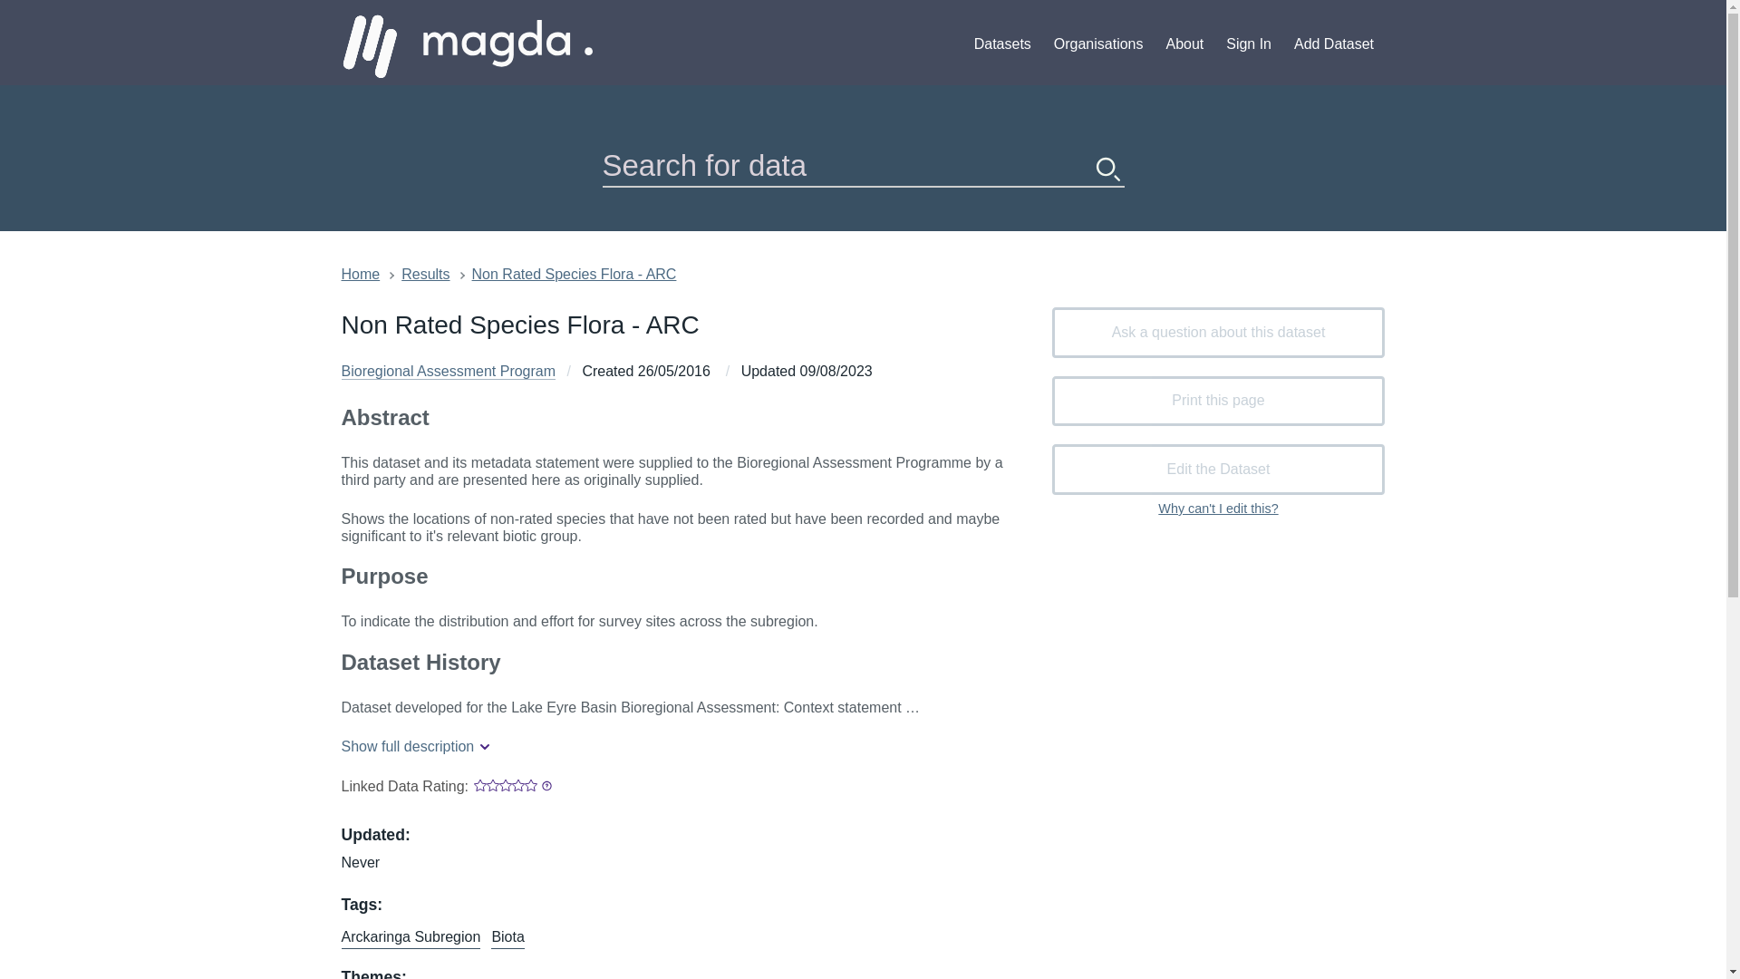 This screenshot has height=979, width=1740. Describe the element at coordinates (1249, 44) in the screenshot. I see `Sign In` at that location.